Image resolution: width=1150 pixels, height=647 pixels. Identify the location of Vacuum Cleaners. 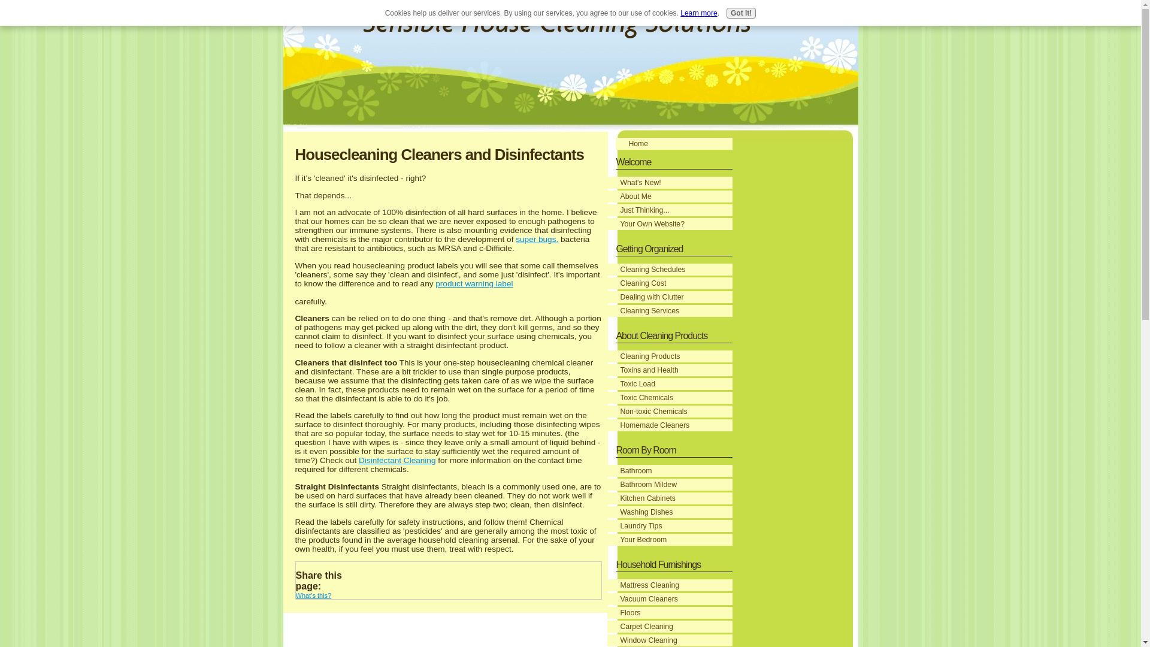
(670, 599).